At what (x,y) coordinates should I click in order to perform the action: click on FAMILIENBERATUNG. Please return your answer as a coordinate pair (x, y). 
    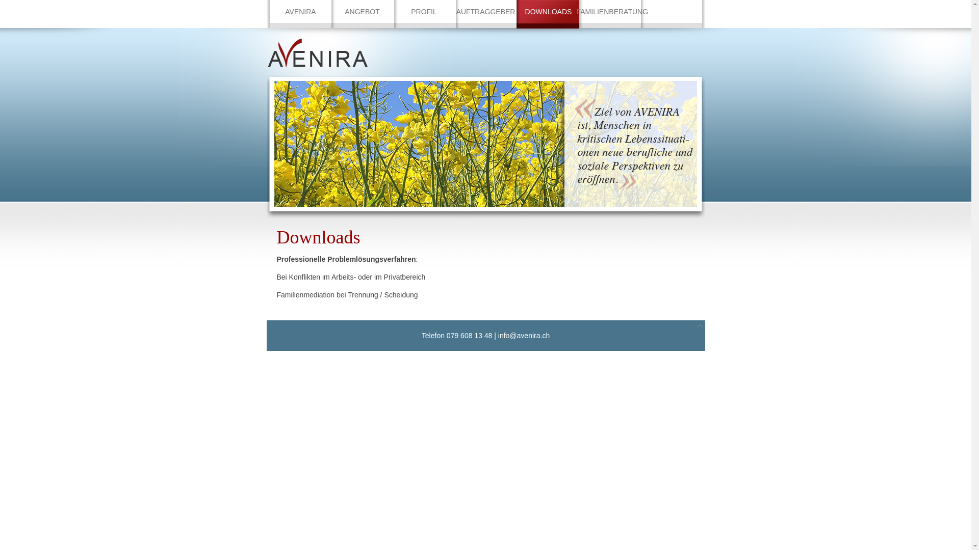
    Looking at the image, I should click on (609, 12).